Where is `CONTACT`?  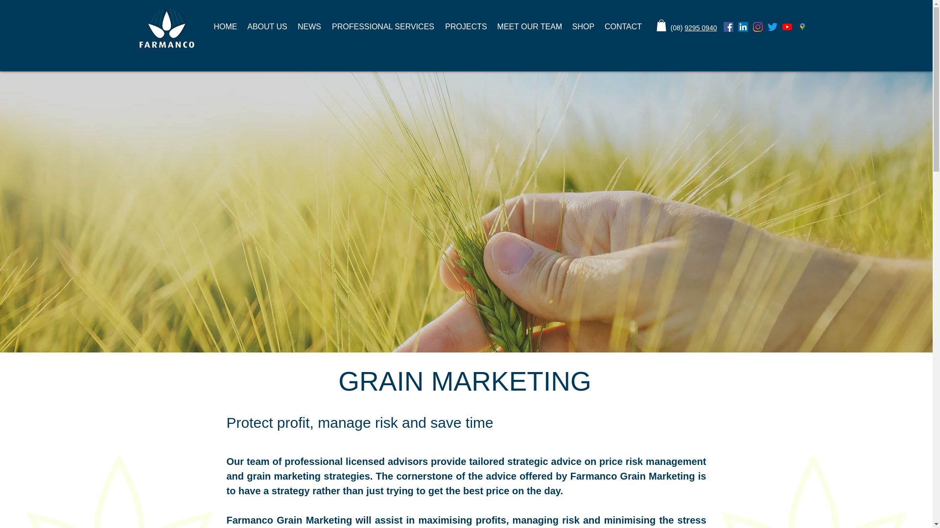 CONTACT is located at coordinates (623, 26).